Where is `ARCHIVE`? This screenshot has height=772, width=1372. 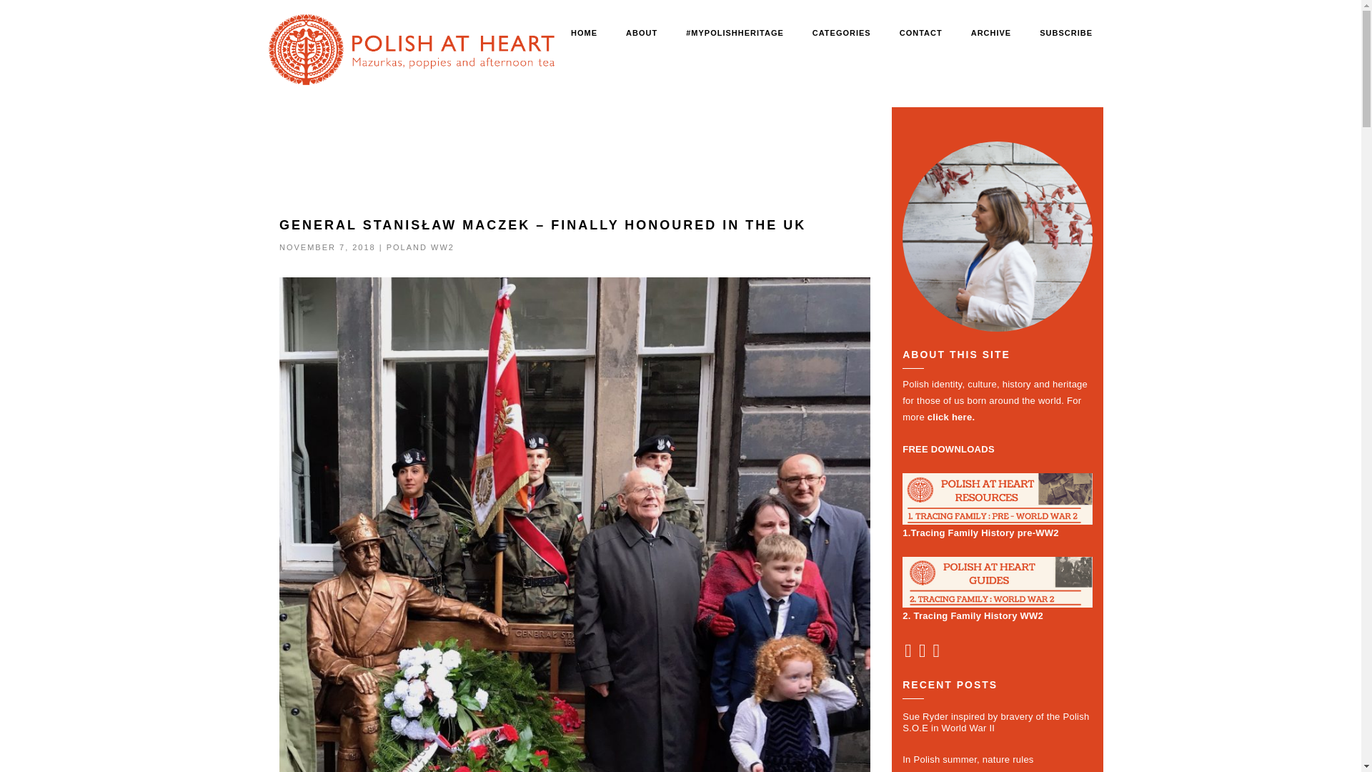
ARCHIVE is located at coordinates (992, 34).